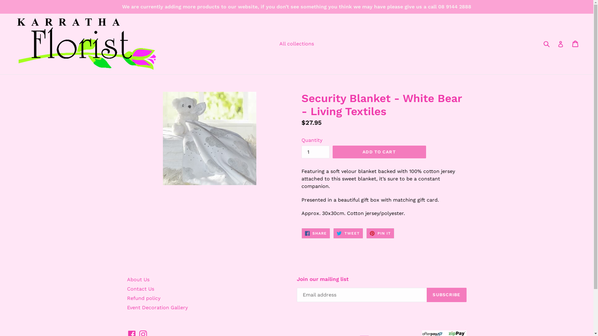 The image size is (598, 336). I want to click on TWEET
TWEET ON TWITTER, so click(348, 233).